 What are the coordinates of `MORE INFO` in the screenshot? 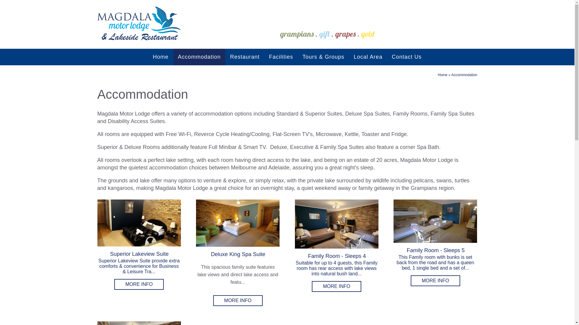 It's located at (139, 284).